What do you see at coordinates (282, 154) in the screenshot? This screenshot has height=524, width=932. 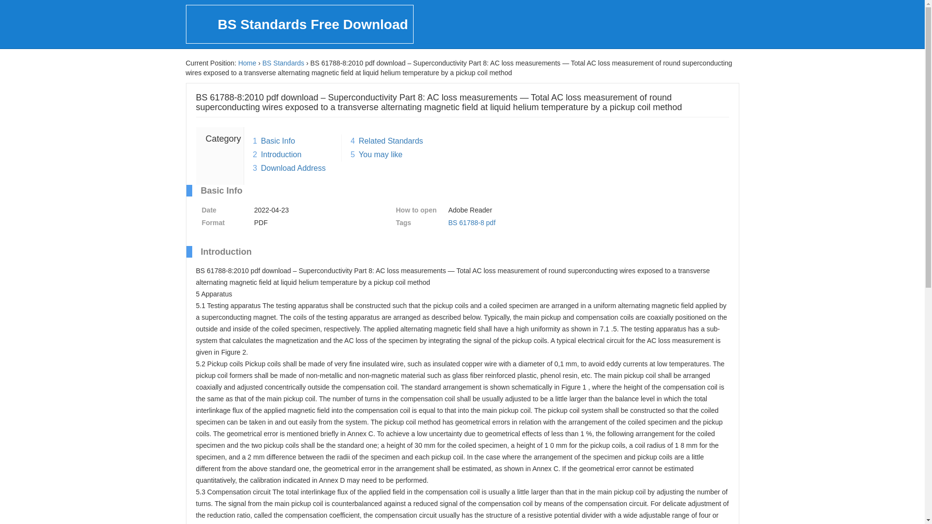 I see `Introduction` at bounding box center [282, 154].